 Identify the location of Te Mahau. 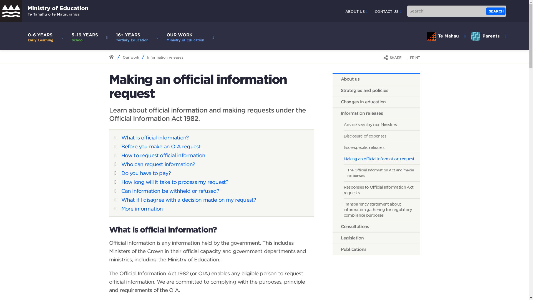
(496, 11).